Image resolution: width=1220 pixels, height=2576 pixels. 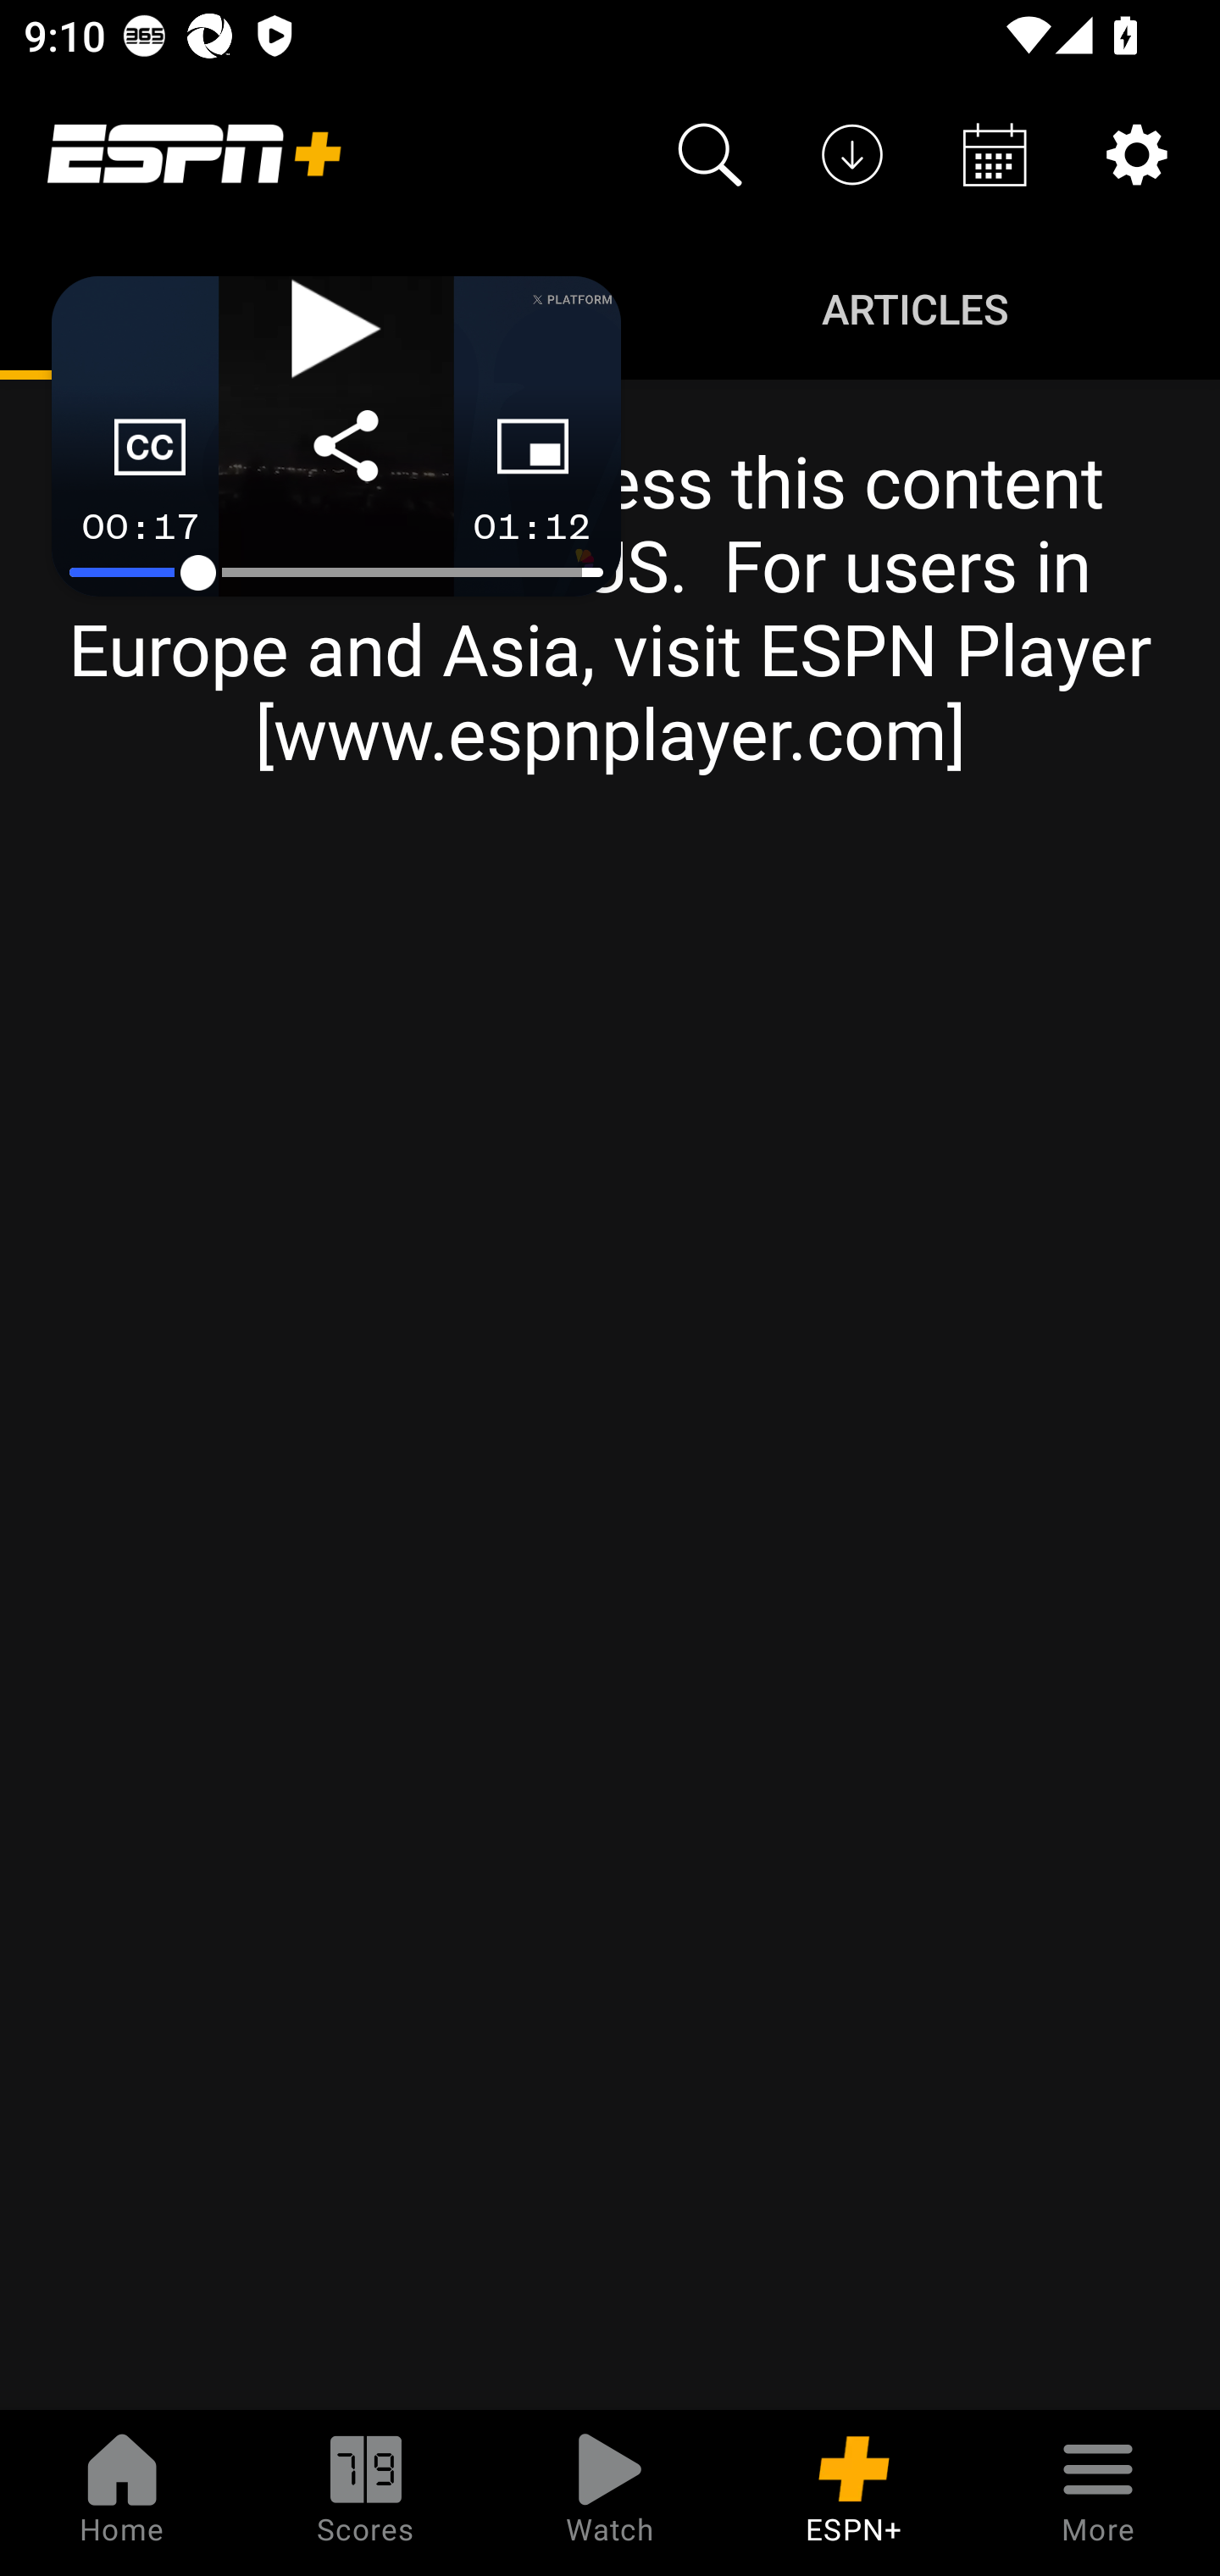 I want to click on Scores, so click(x=366, y=2493).